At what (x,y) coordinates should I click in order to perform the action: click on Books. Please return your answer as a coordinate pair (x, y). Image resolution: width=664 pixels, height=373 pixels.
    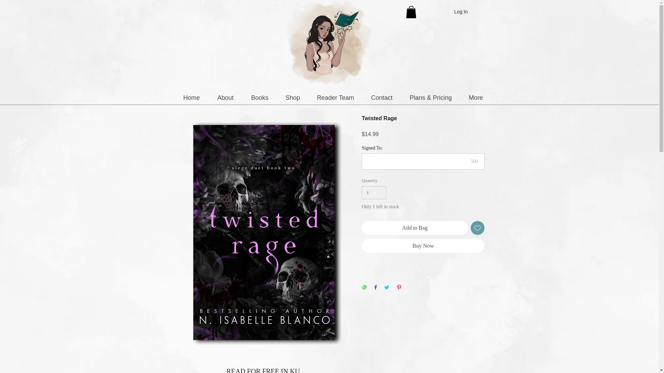
    Looking at the image, I should click on (259, 97).